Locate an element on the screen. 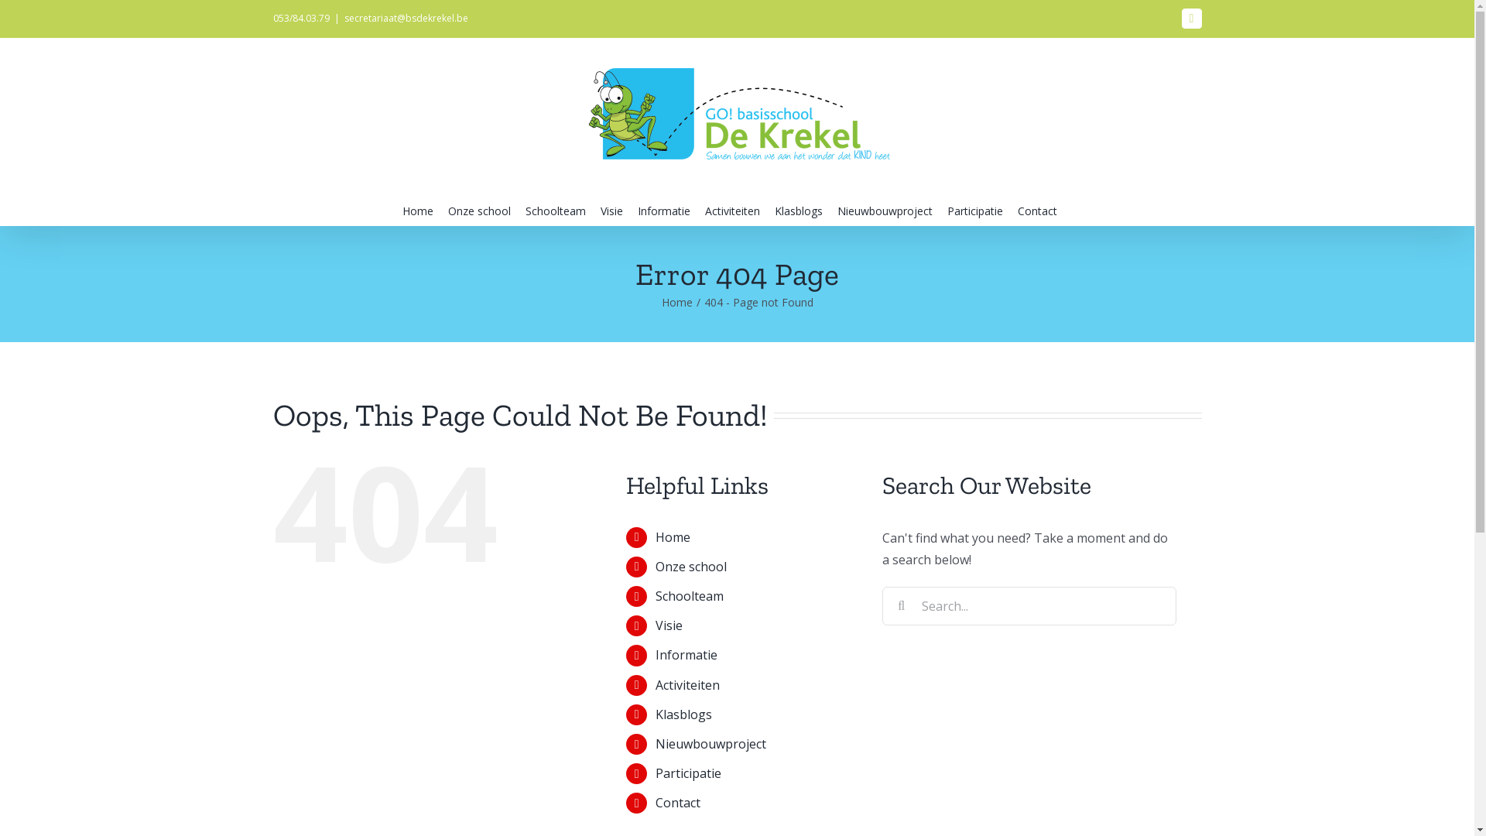  Klasblogs is located at coordinates (684, 714).